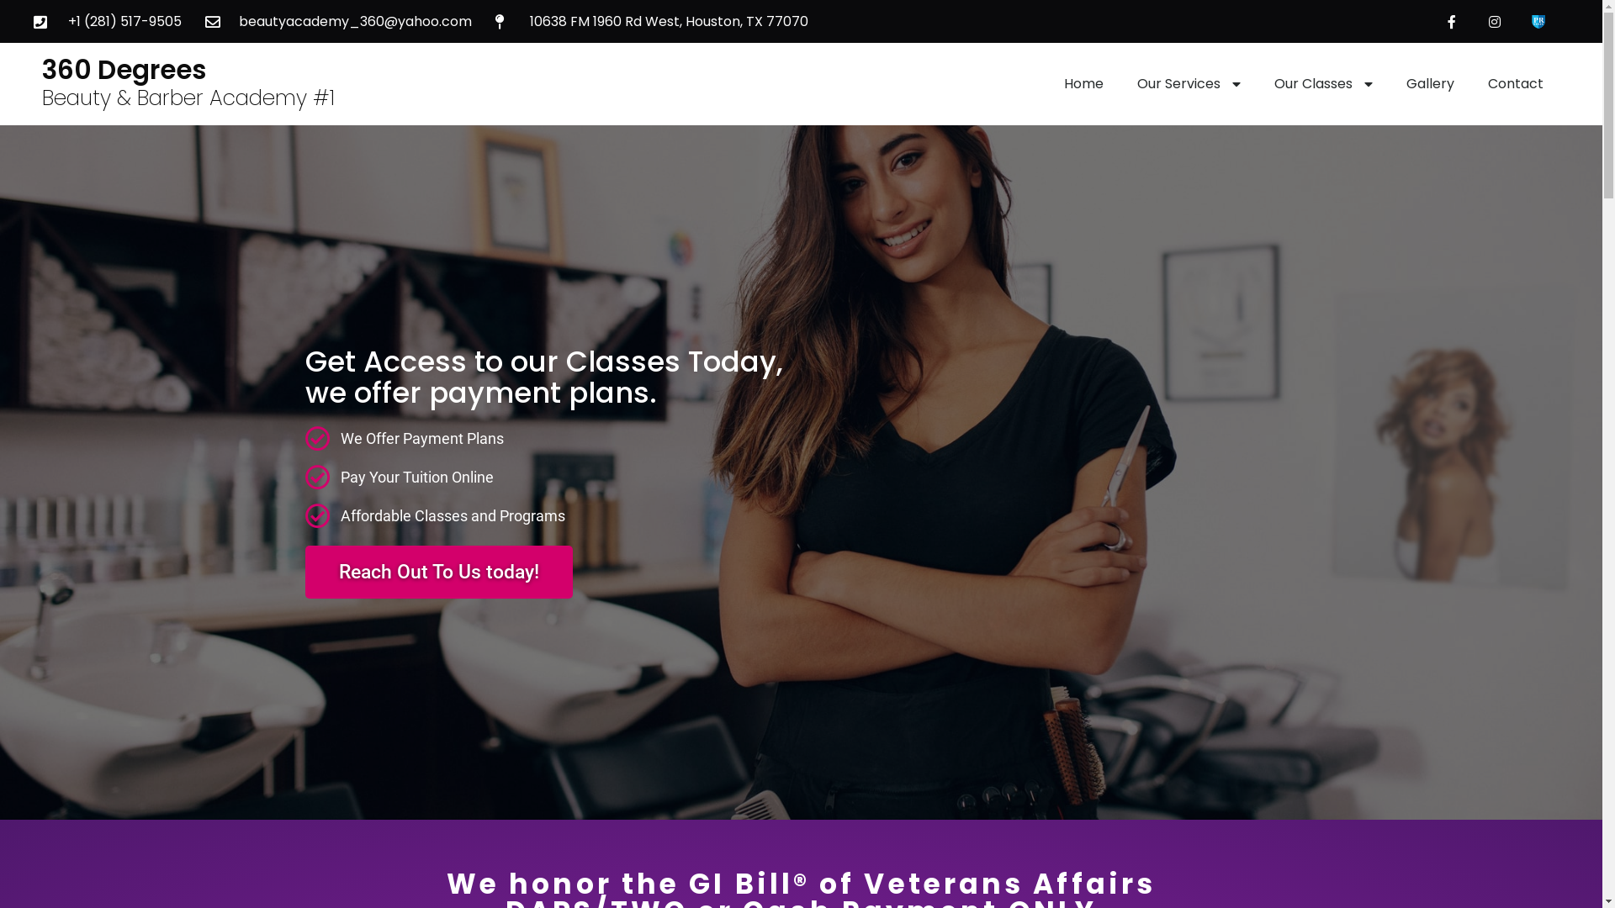  Describe the element at coordinates (438, 572) in the screenshot. I see `Reach Out To Us today!` at that location.